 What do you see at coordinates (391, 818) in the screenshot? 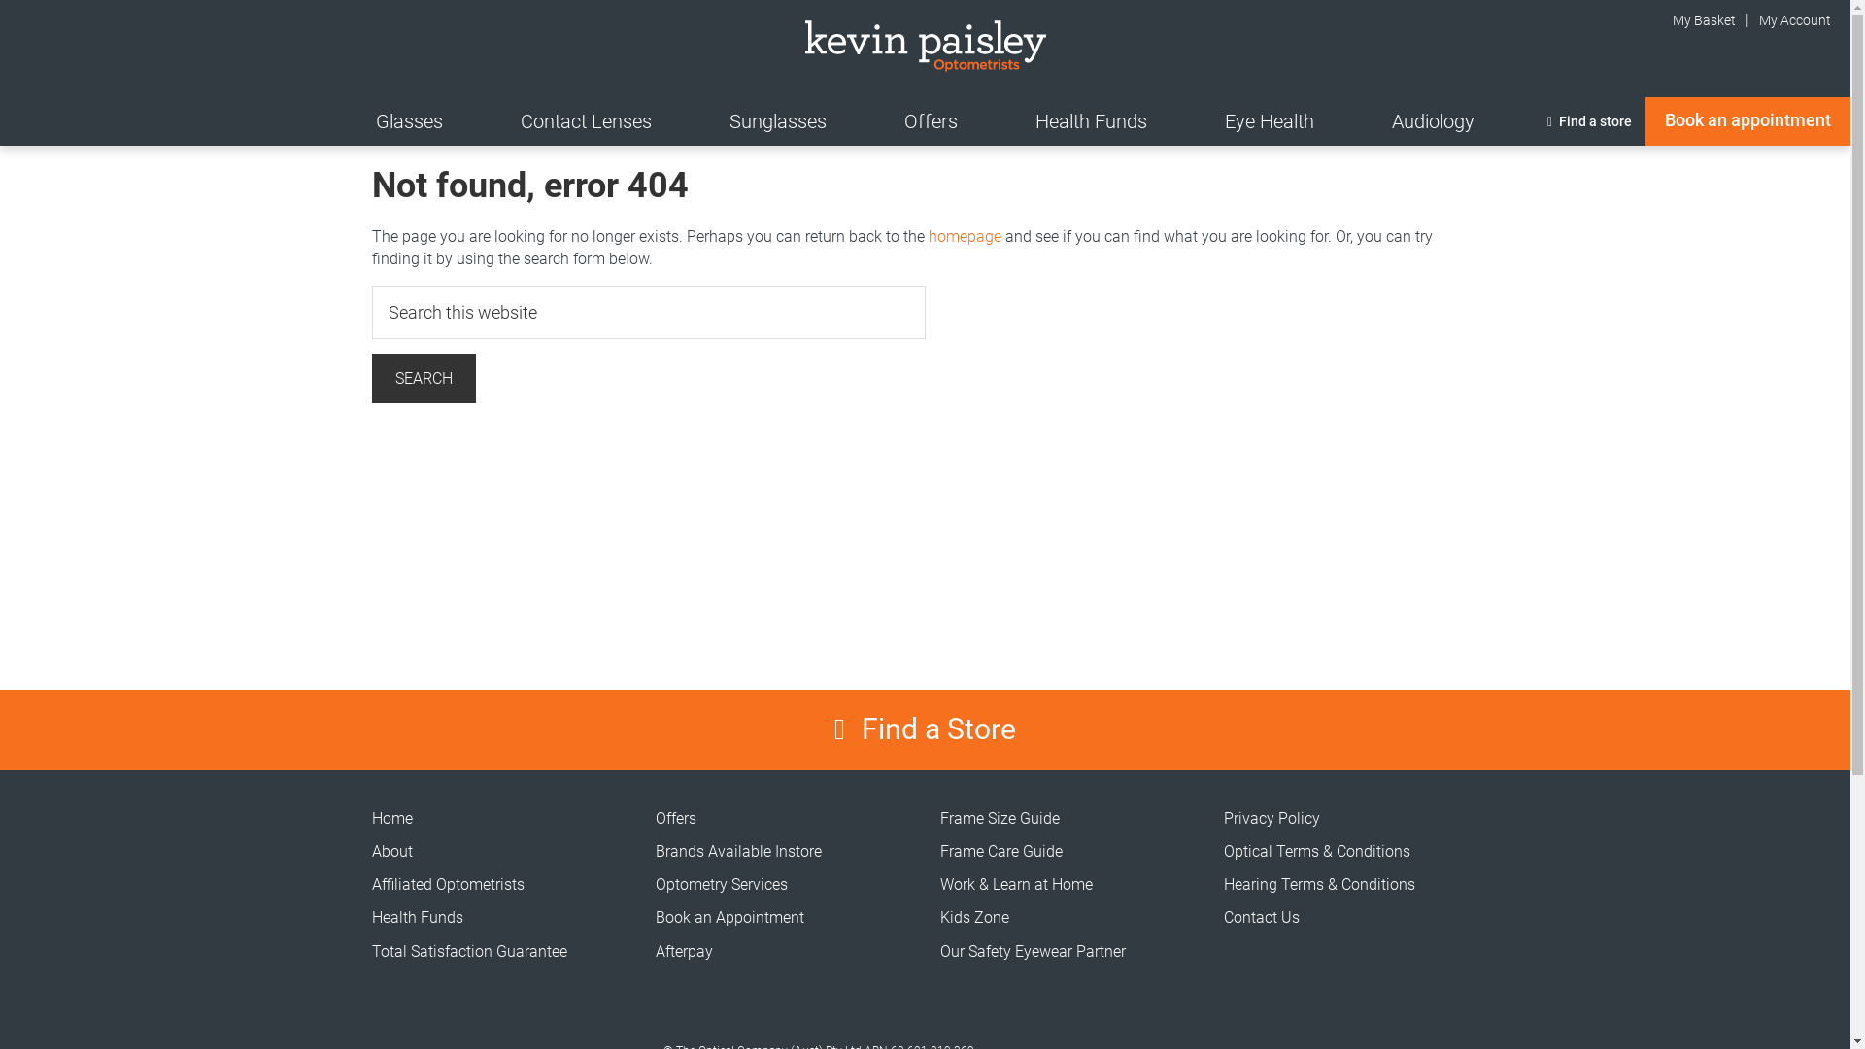
I see `Home` at bounding box center [391, 818].